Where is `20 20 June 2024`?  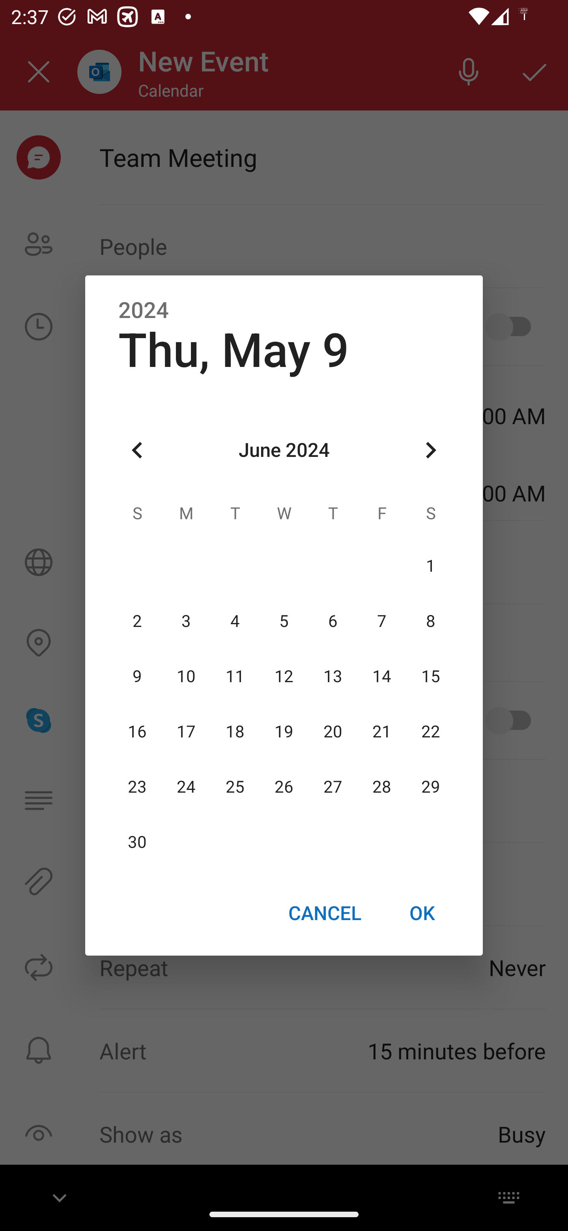
20 20 June 2024 is located at coordinates (333, 731).